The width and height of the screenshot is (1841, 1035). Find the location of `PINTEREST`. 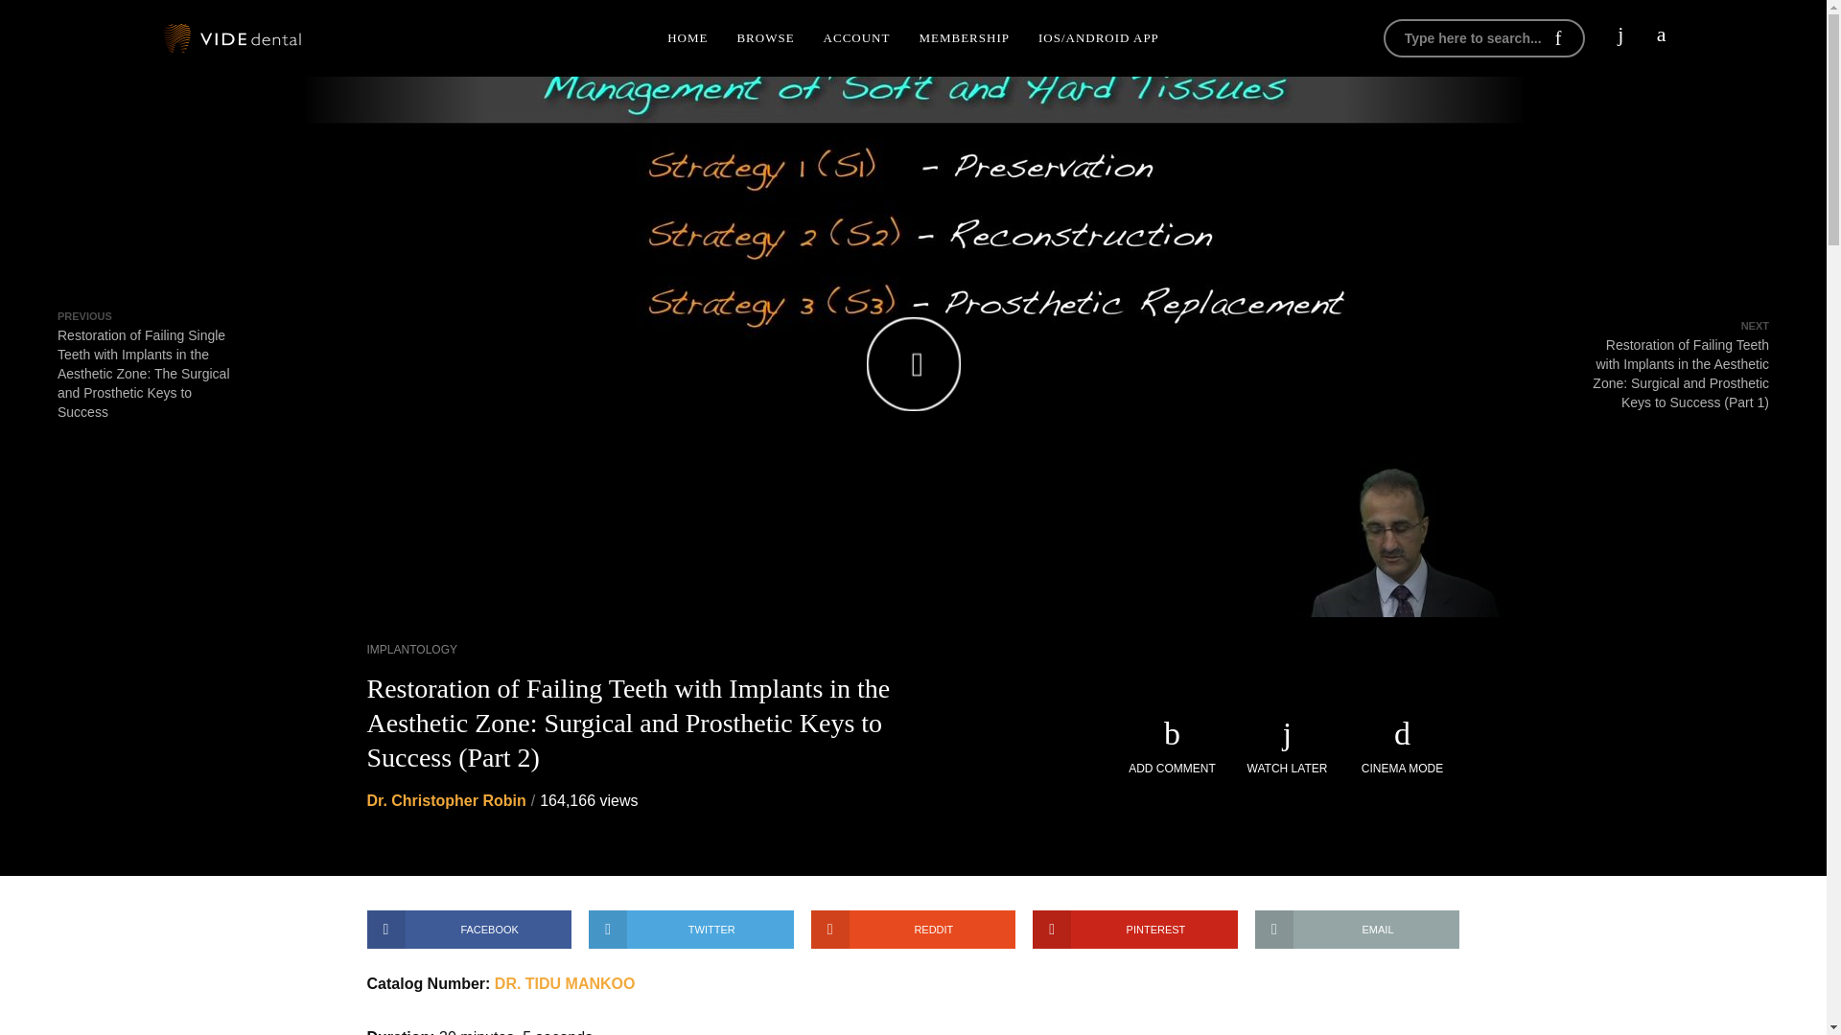

PINTEREST is located at coordinates (1135, 930).